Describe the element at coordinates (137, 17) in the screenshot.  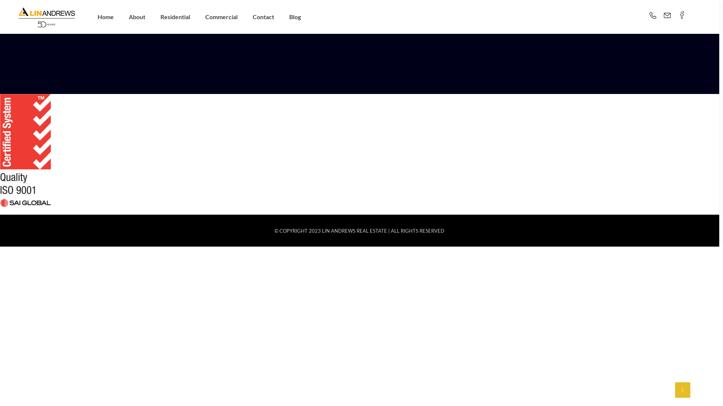
I see `About` at that location.